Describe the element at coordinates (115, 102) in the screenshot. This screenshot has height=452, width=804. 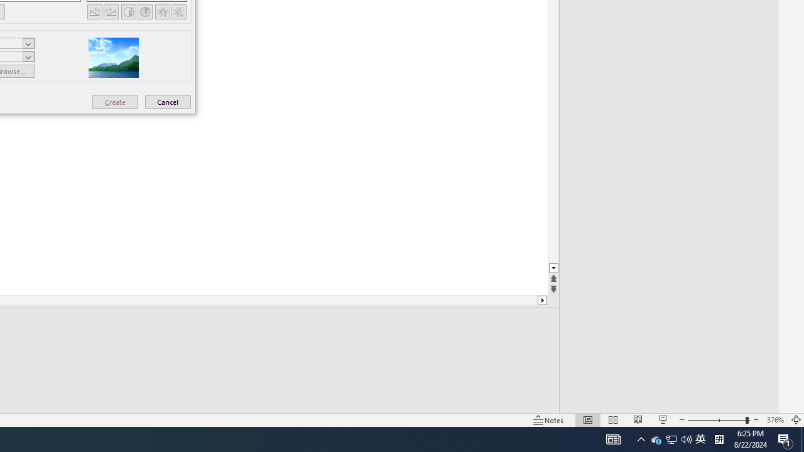
I see `Create` at that location.